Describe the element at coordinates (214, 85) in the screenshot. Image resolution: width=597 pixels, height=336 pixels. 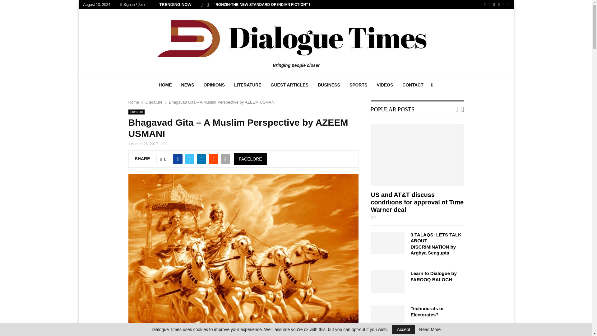
I see `OPINIONS` at that location.